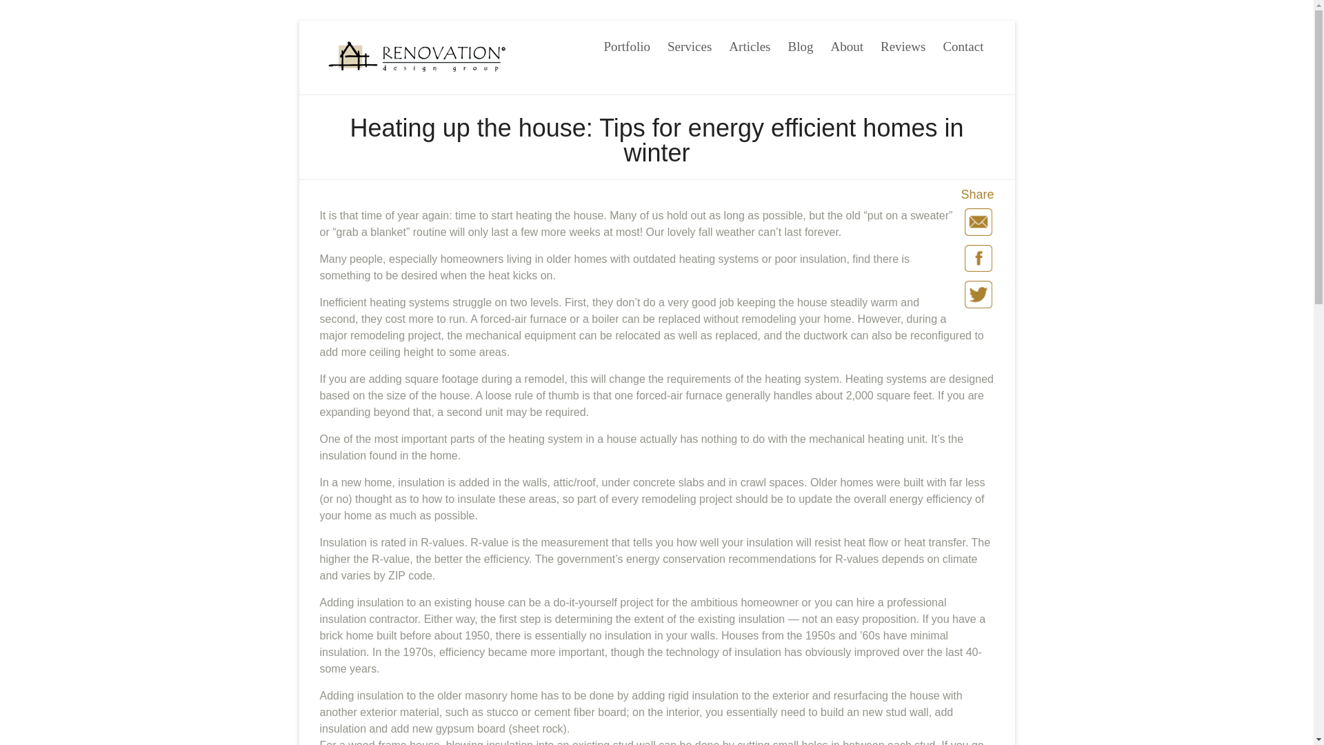 The width and height of the screenshot is (1324, 745). What do you see at coordinates (626, 43) in the screenshot?
I see `Portfolio` at bounding box center [626, 43].